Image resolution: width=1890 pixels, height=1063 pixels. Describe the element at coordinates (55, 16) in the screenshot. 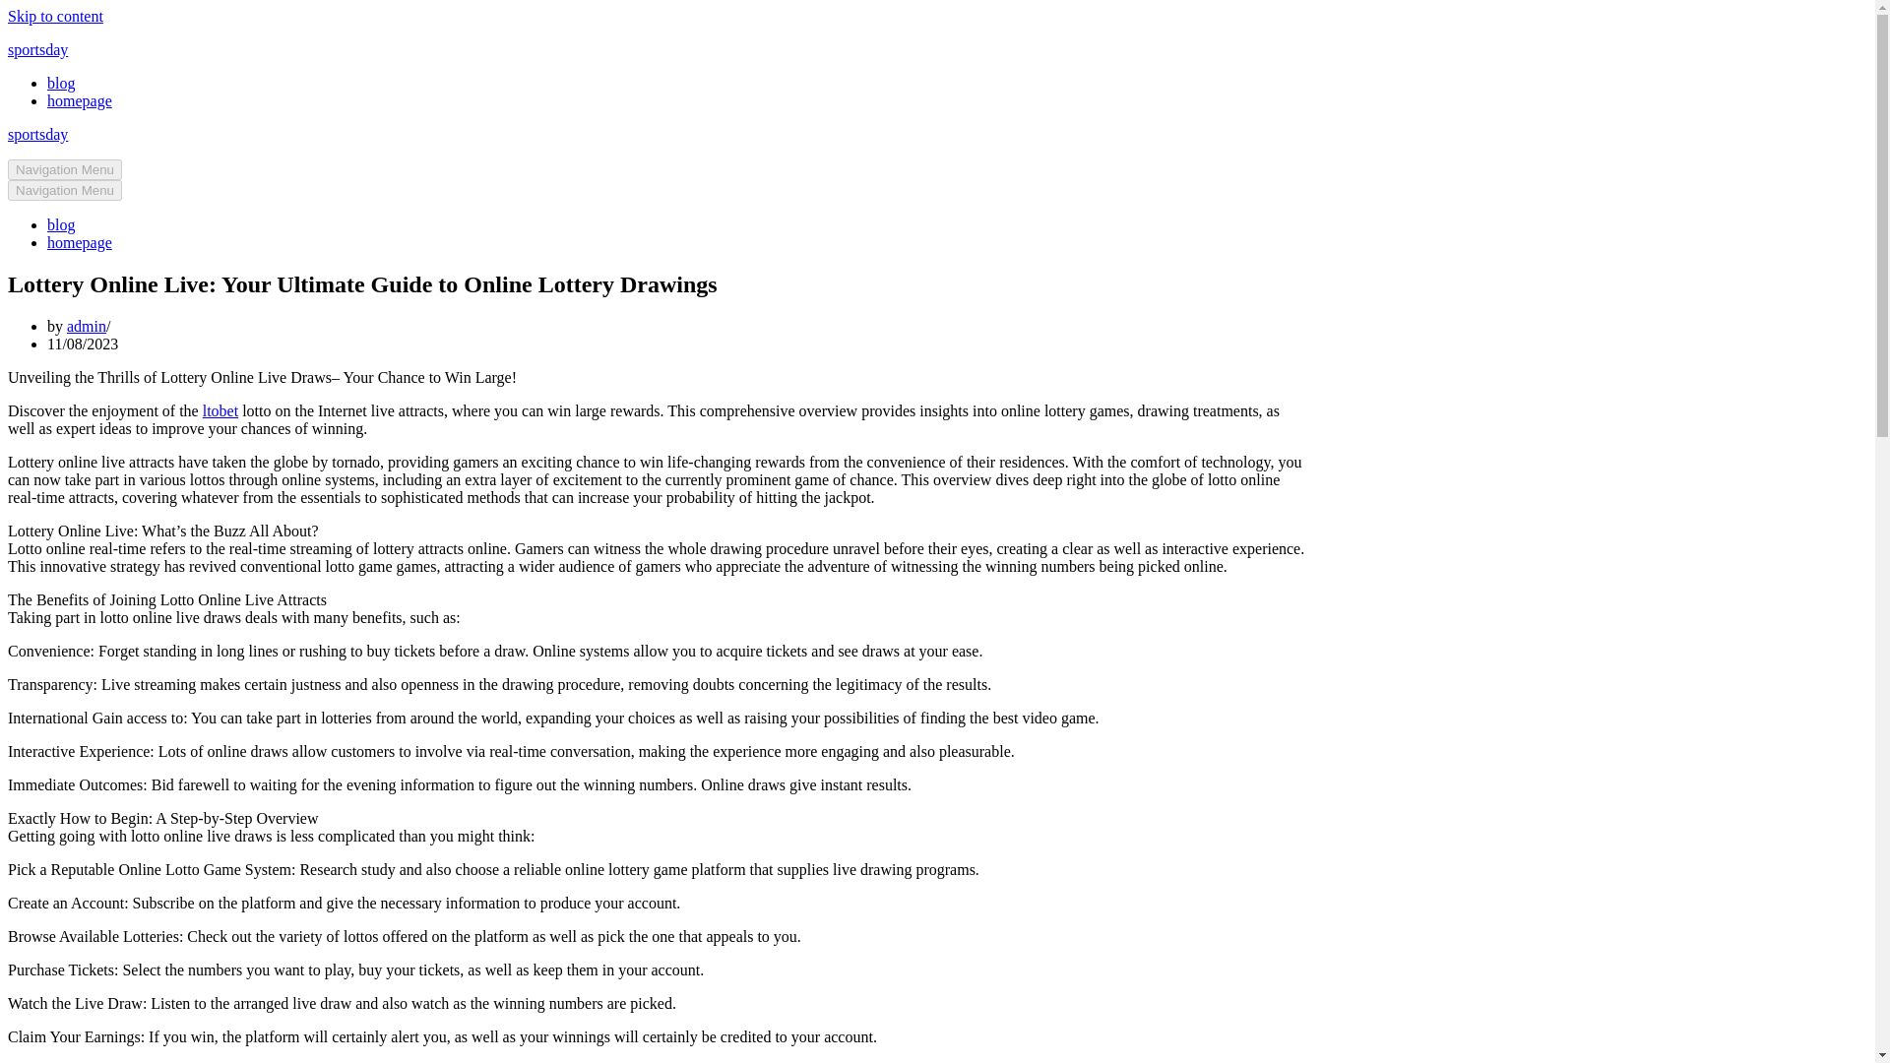

I see `Skip to content` at that location.